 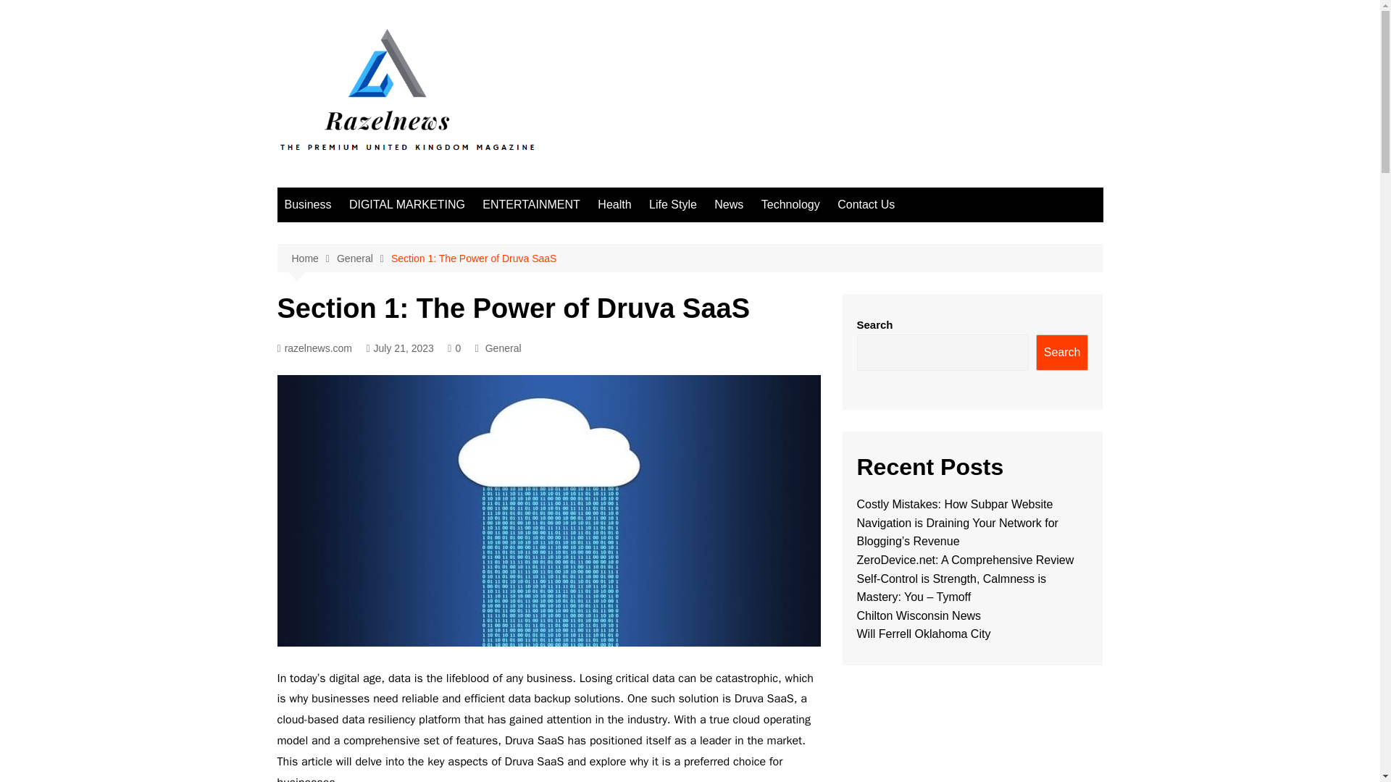 I want to click on Health, so click(x=614, y=204).